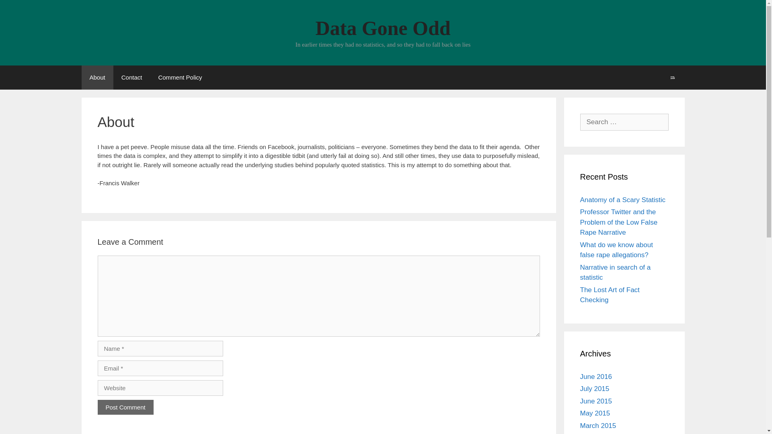 Image resolution: width=772 pixels, height=434 pixels. What do you see at coordinates (595, 377) in the screenshot?
I see `June 2016` at bounding box center [595, 377].